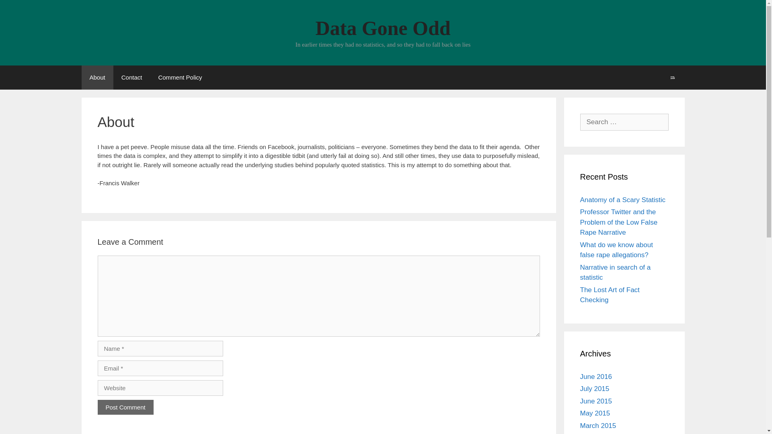 Image resolution: width=772 pixels, height=434 pixels. What do you see at coordinates (595, 377) in the screenshot?
I see `June 2016` at bounding box center [595, 377].